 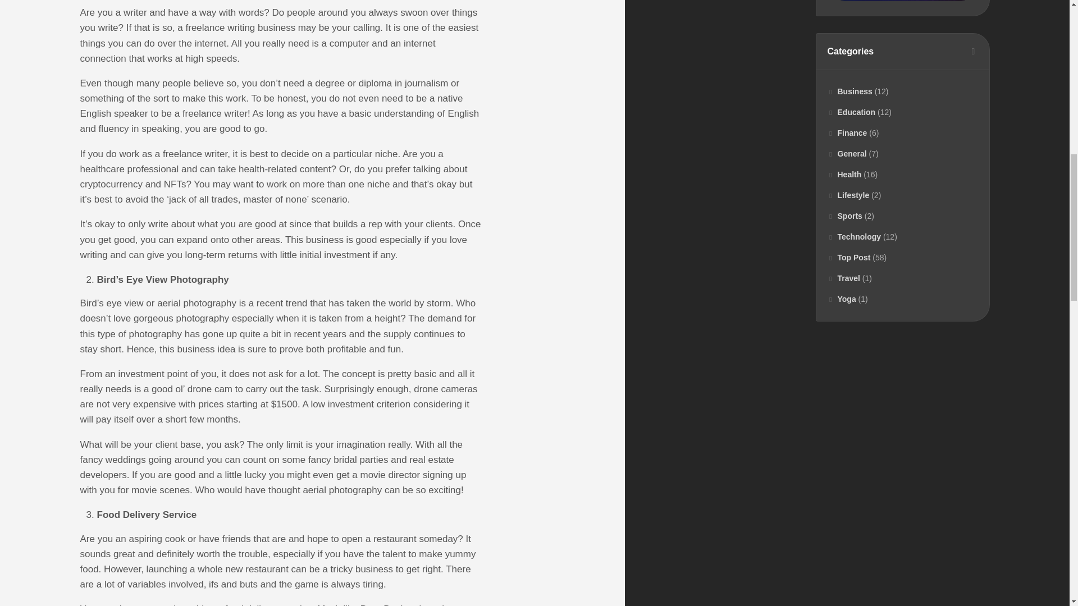 I want to click on Sports, so click(x=845, y=215).